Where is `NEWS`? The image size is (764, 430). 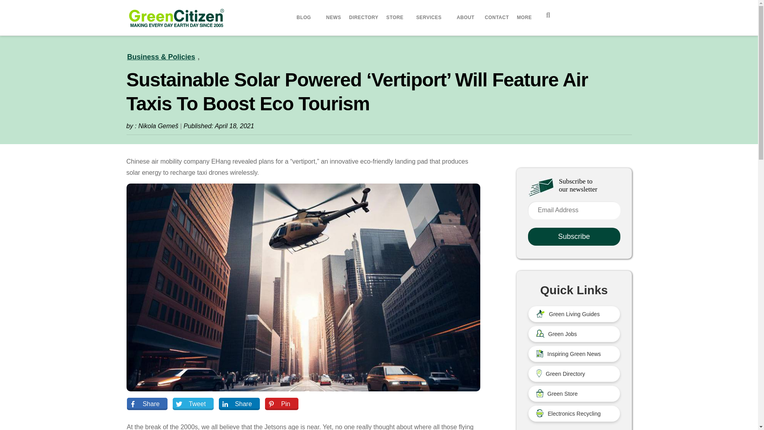
NEWS is located at coordinates (333, 17).